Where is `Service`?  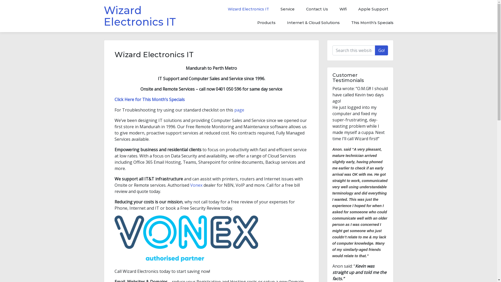 Service is located at coordinates (287, 9).